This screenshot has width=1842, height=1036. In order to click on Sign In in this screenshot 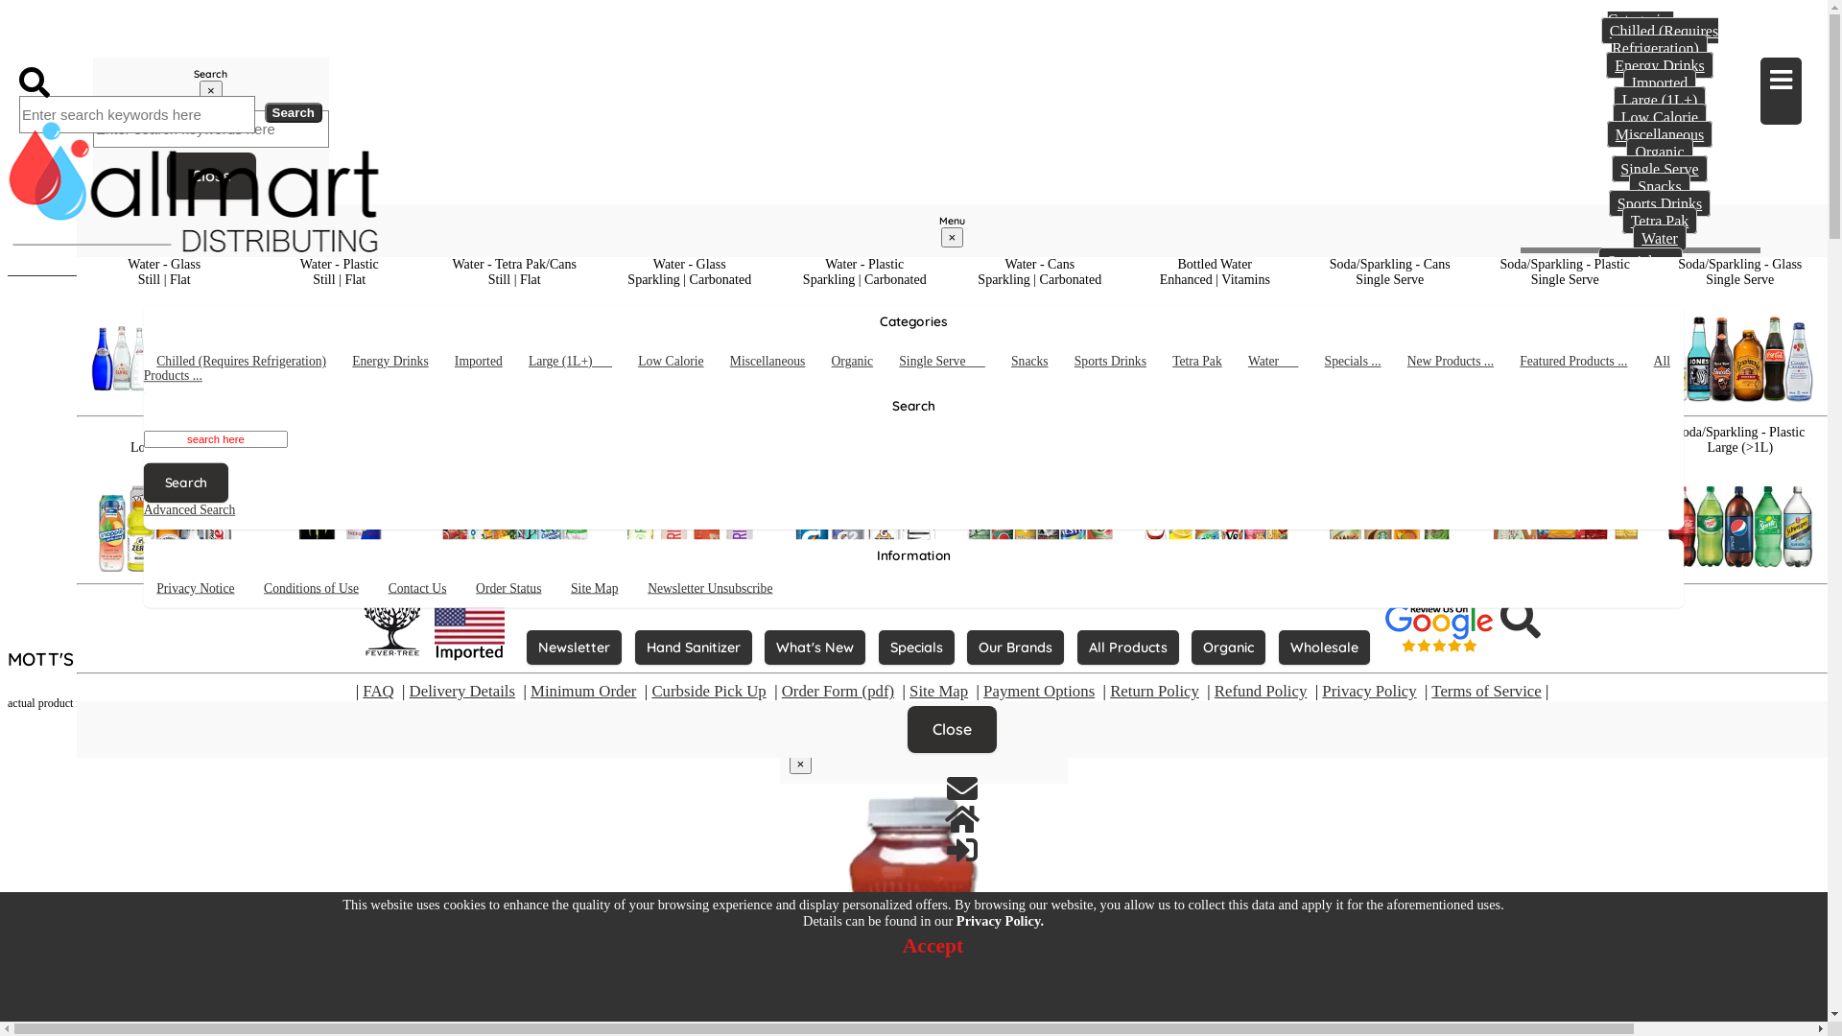, I will do `click(961, 850)`.